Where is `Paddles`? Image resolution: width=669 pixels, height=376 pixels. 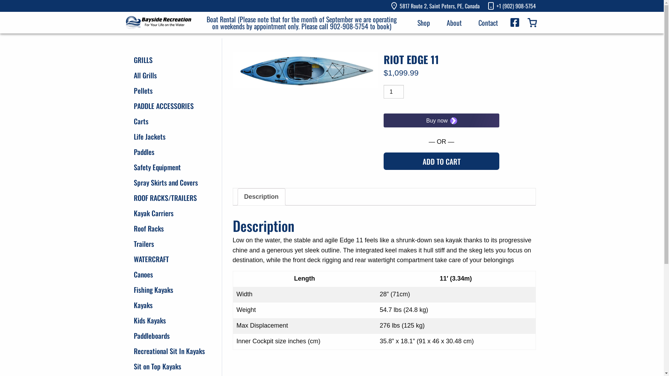
Paddles is located at coordinates (144, 152).